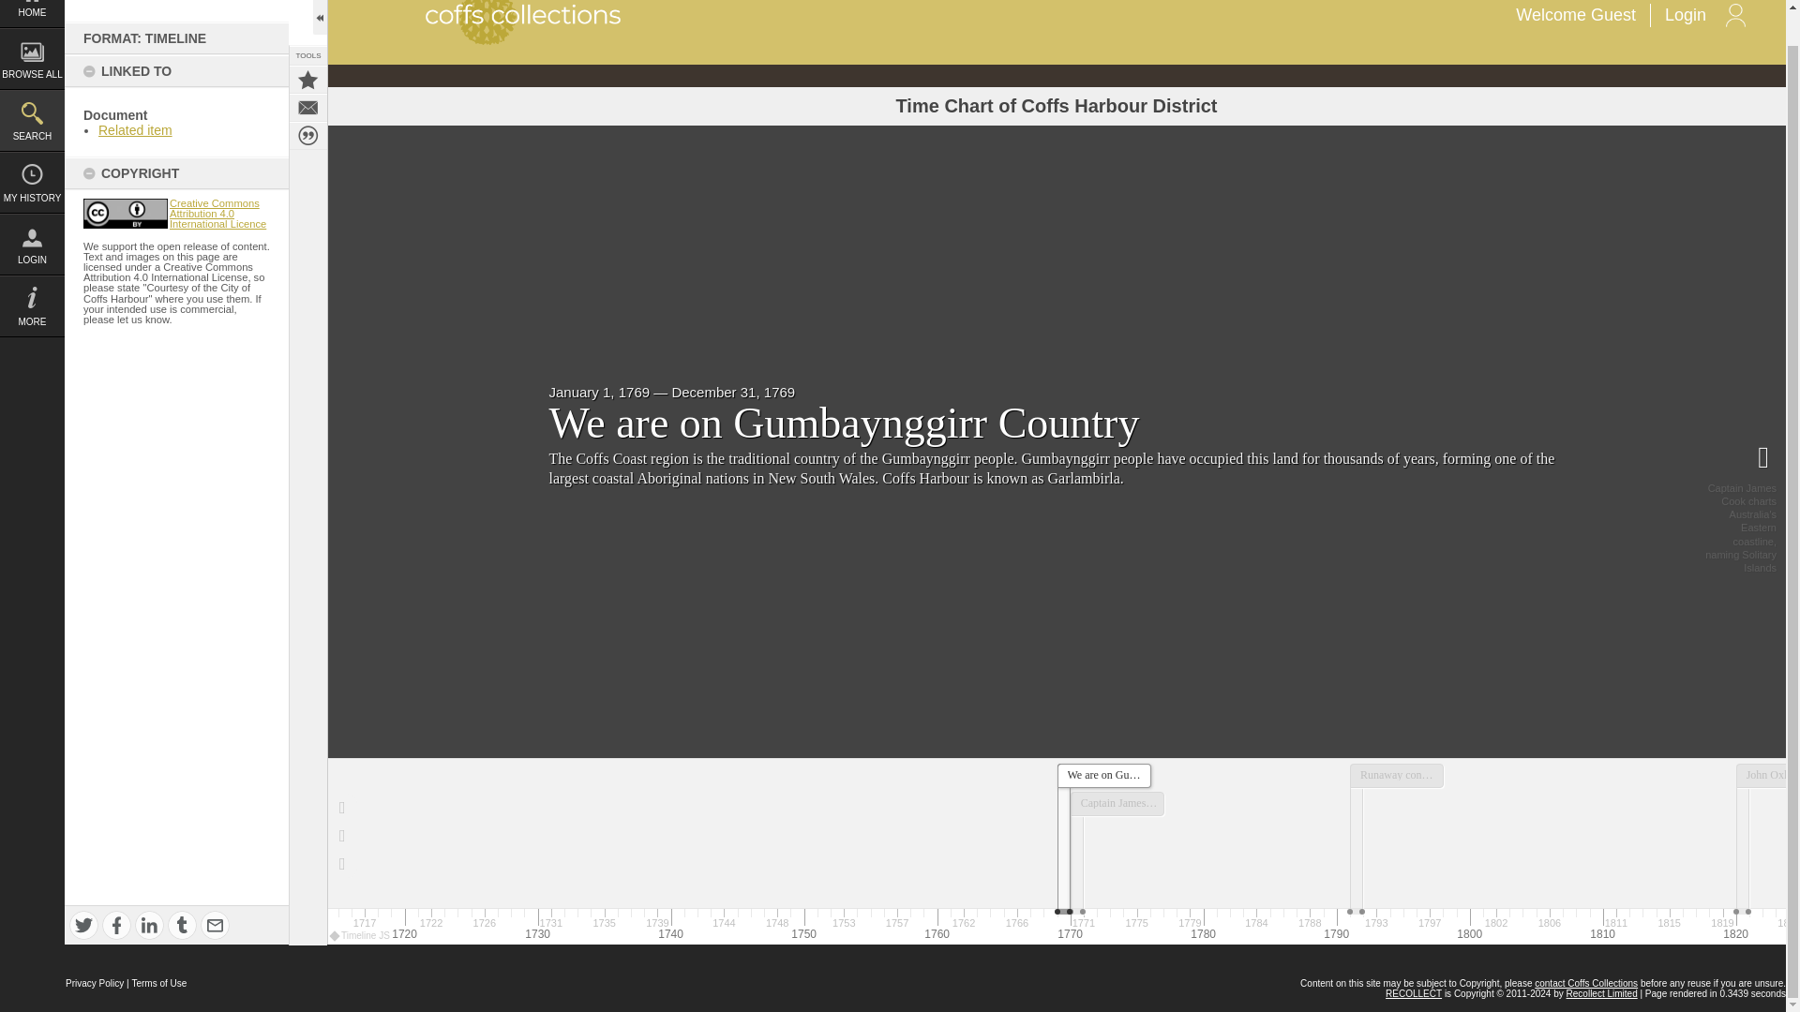  Describe the element at coordinates (308, 135) in the screenshot. I see `Citation for this item` at that location.